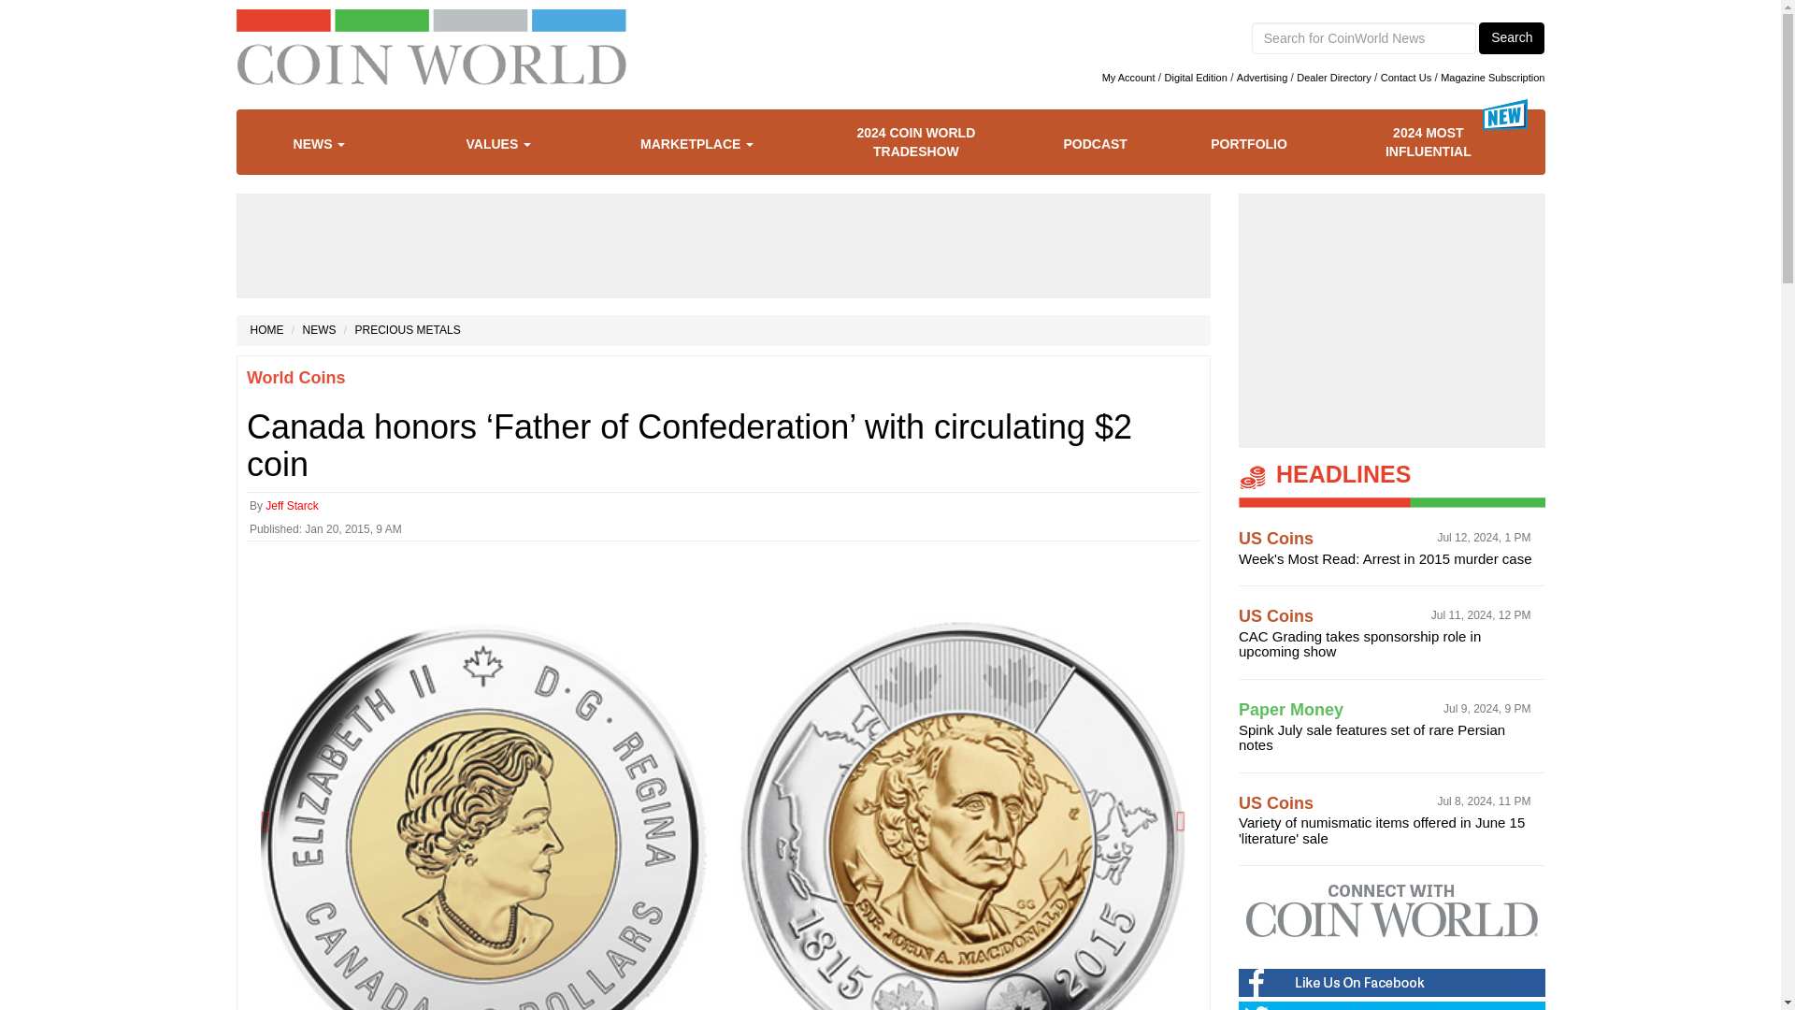  Describe the element at coordinates (1511, 37) in the screenshot. I see `Search` at that location.